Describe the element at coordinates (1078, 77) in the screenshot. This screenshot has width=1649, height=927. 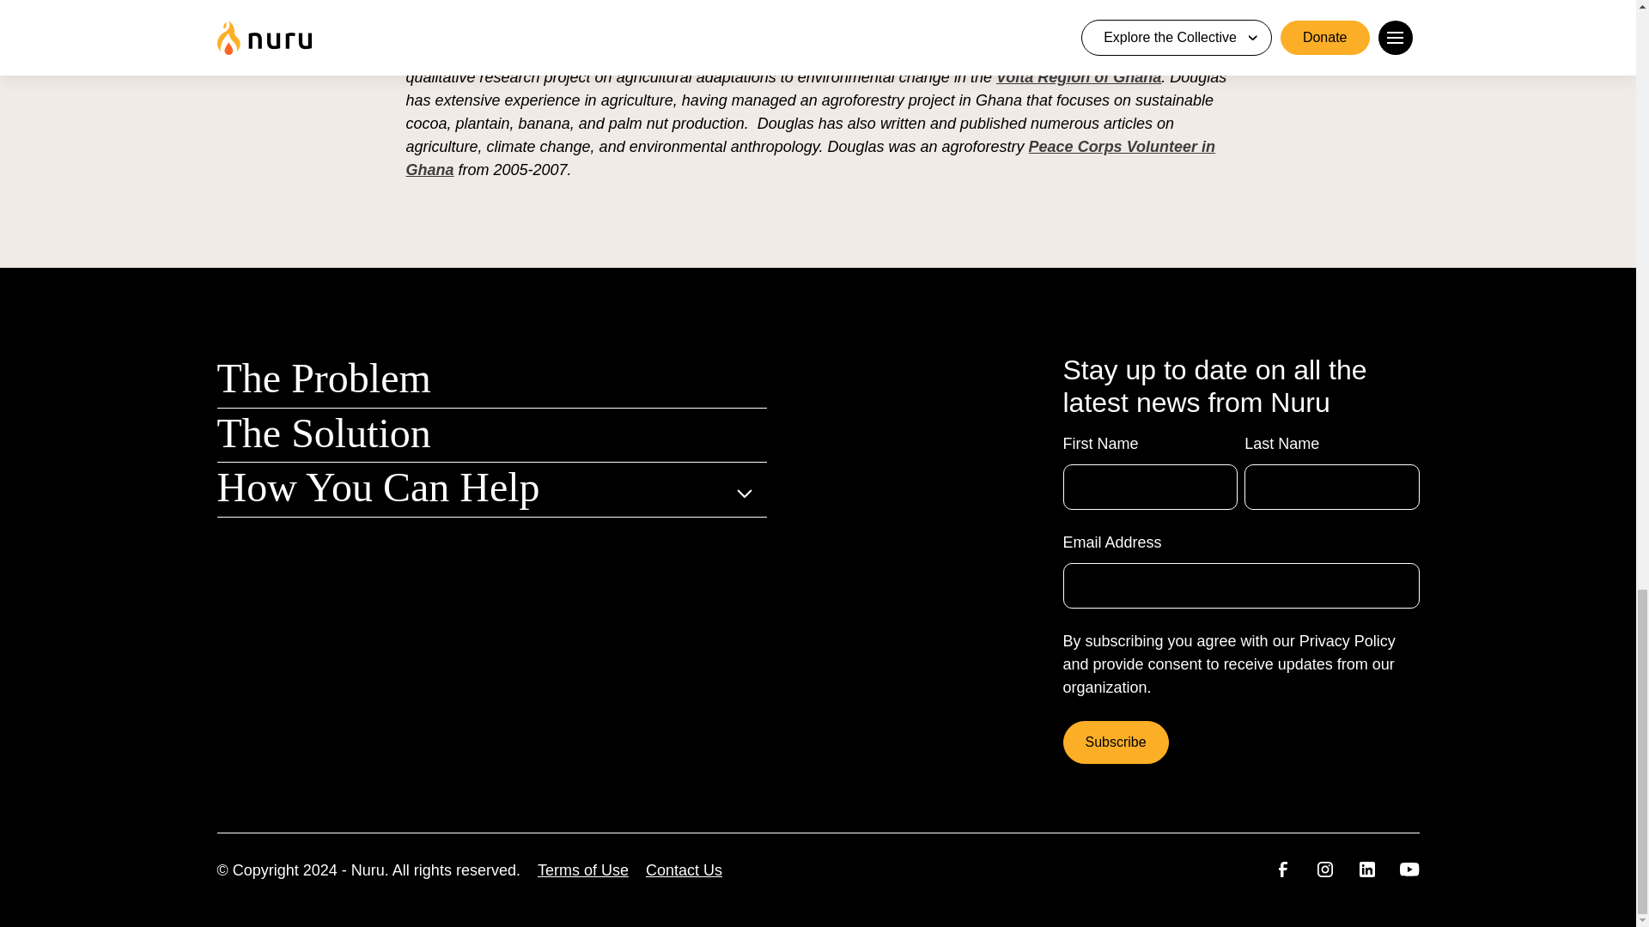
I see `Volta Region of Ghana` at that location.